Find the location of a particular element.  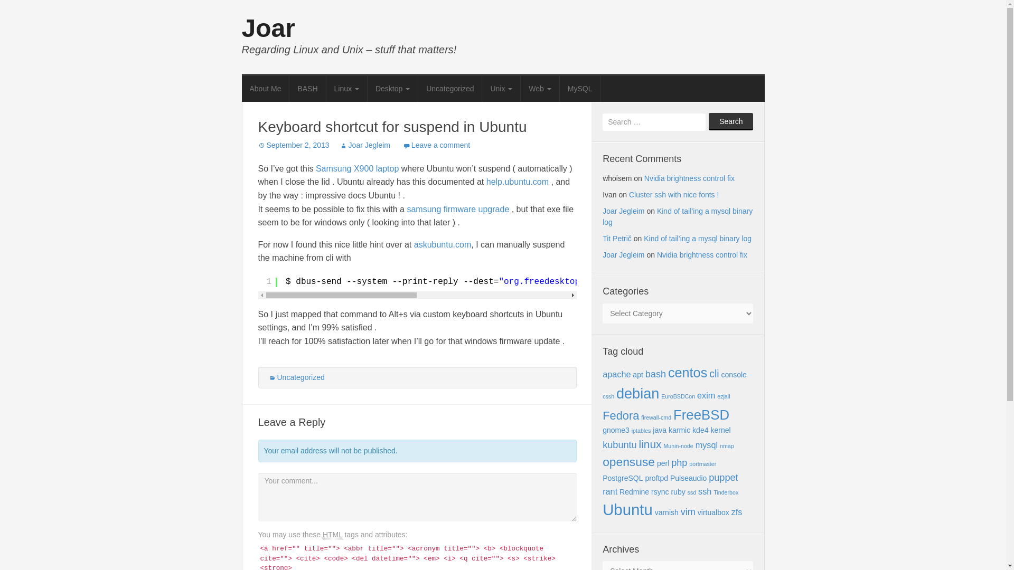

Web is located at coordinates (540, 88).